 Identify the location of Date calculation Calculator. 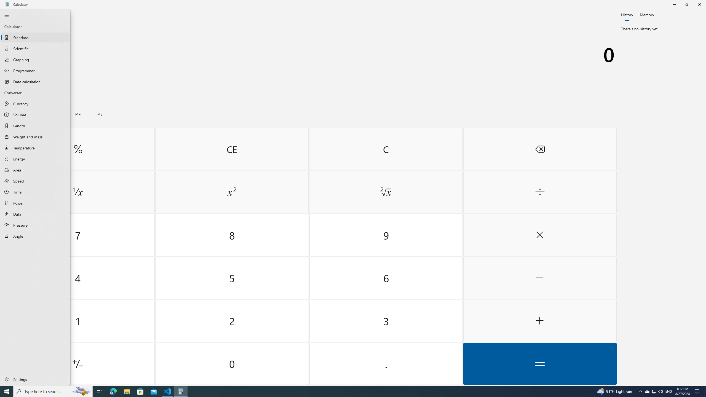
(35, 81).